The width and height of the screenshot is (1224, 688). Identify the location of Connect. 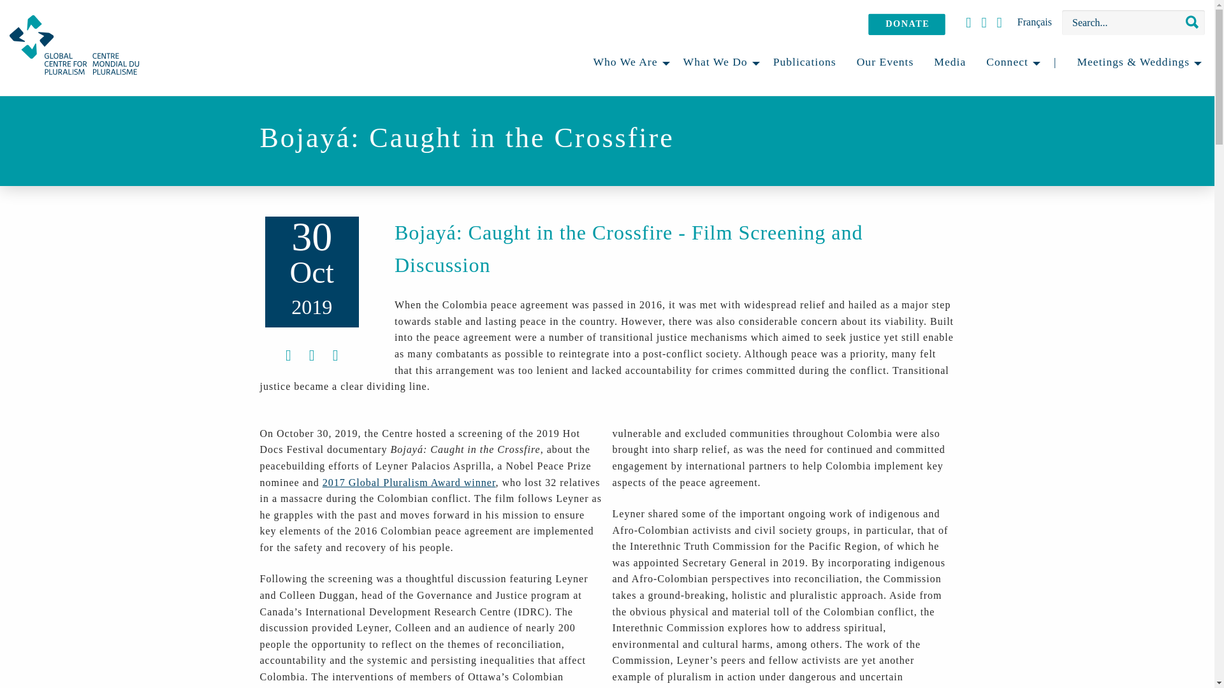
(1010, 63).